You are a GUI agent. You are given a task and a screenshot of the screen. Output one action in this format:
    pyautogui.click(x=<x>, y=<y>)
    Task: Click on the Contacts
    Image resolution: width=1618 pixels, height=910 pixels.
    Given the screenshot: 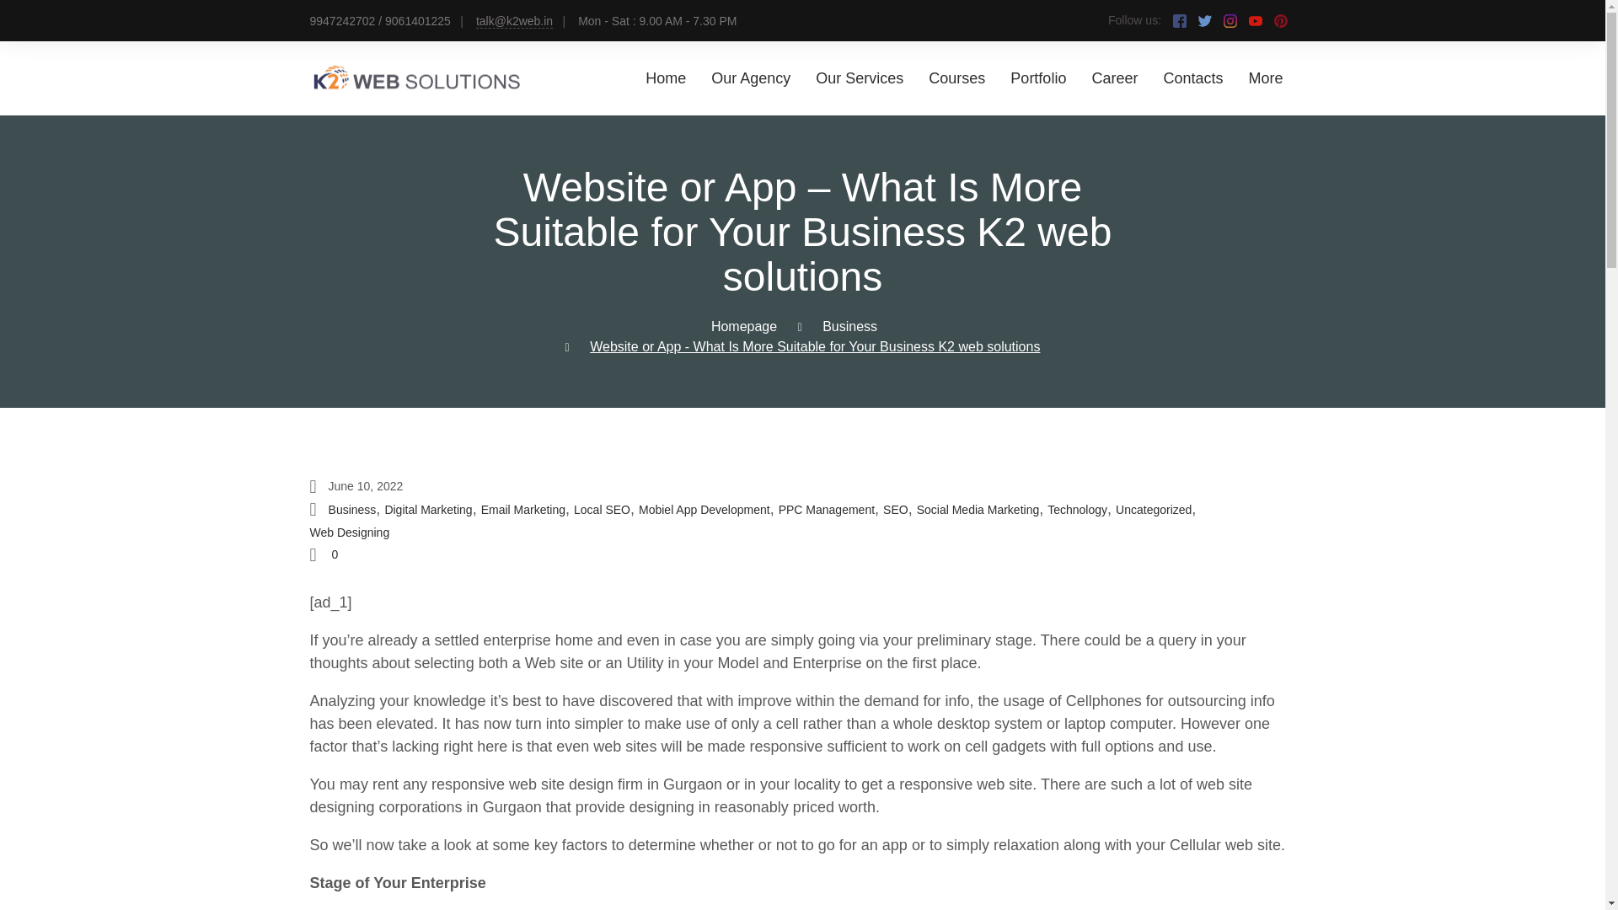 What is the action you would take?
    pyautogui.click(x=1193, y=78)
    